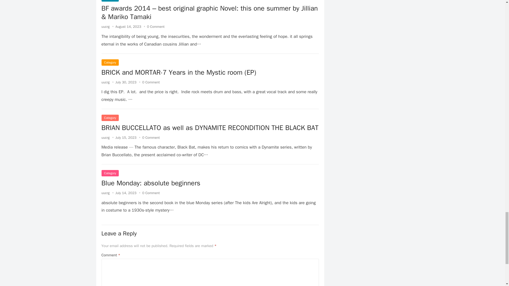 The width and height of the screenshot is (509, 286). I want to click on Blue Monday: absolute beginners, so click(151, 183).